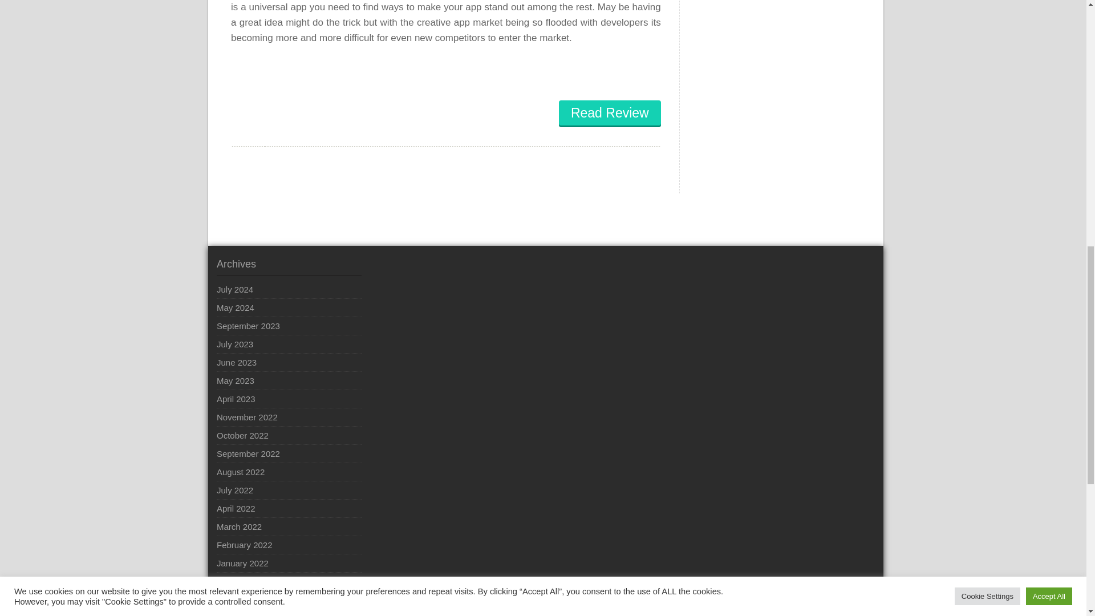  Describe the element at coordinates (249, 453) in the screenshot. I see `September 2022` at that location.